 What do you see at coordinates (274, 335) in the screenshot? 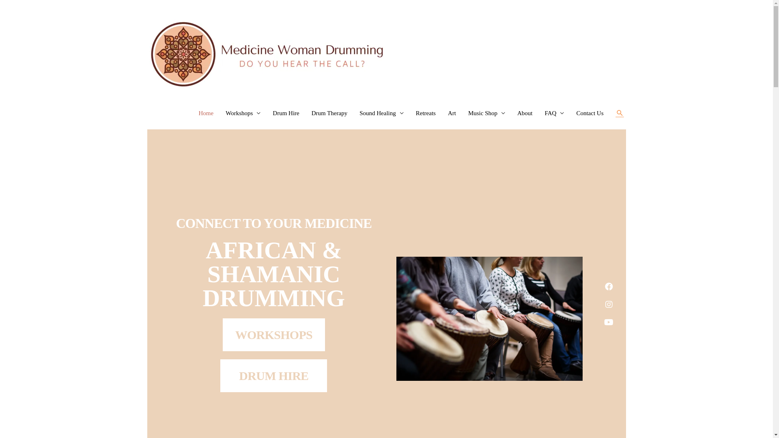
I see `WORKSHOPS` at bounding box center [274, 335].